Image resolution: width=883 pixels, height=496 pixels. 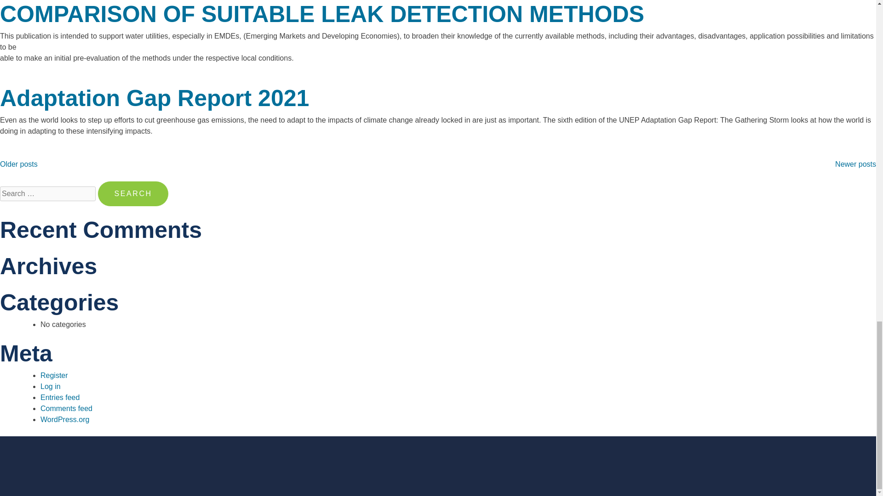 I want to click on WordPress.org, so click(x=64, y=420).